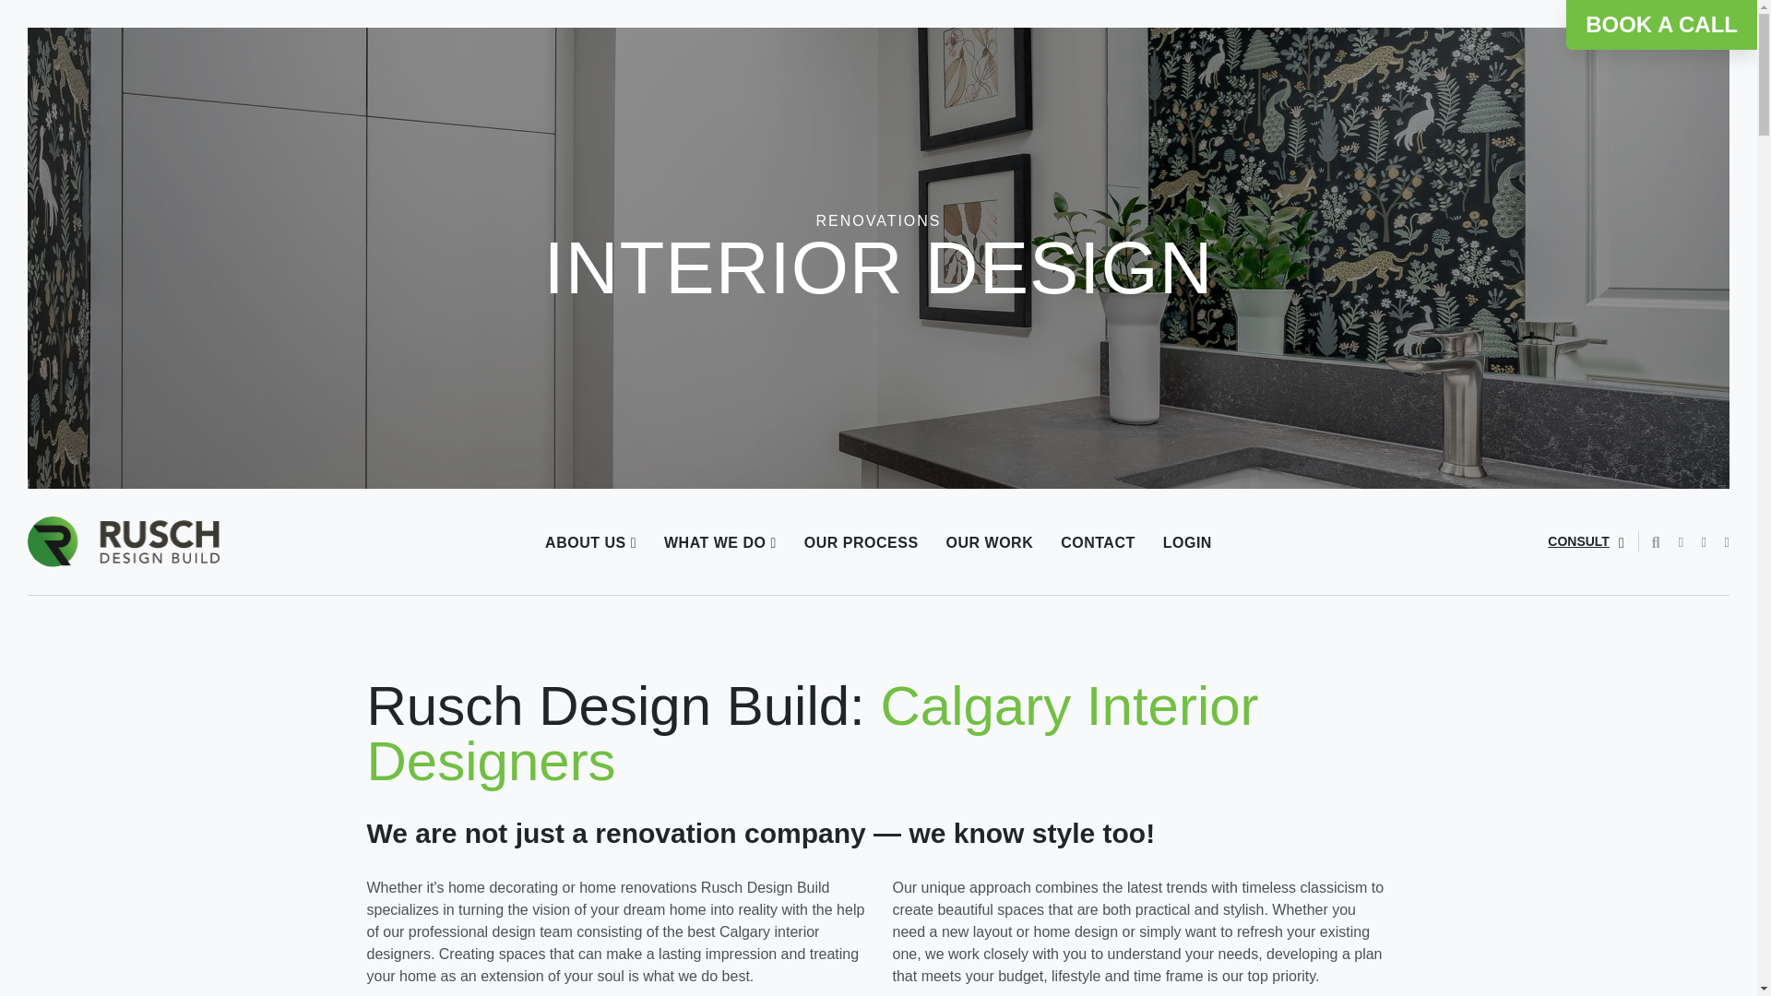 The height and width of the screenshot is (996, 1771). I want to click on Latest News, so click(673, 612).